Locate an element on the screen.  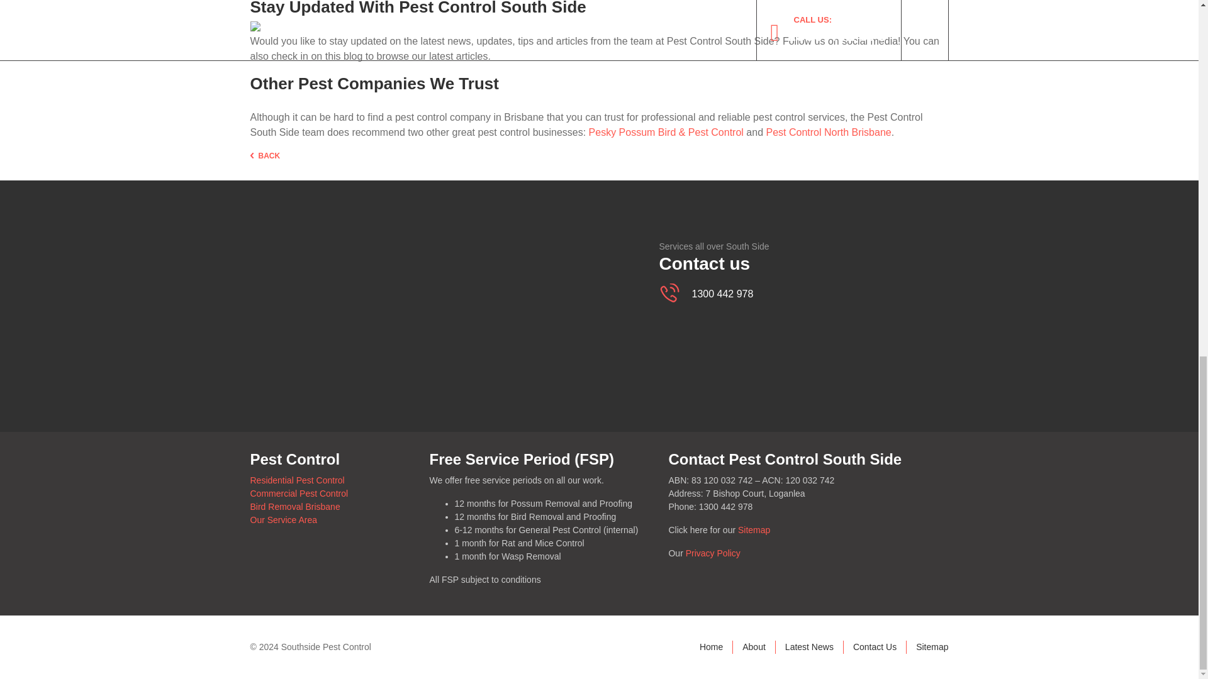
Commercial Pest Control is located at coordinates (299, 493).